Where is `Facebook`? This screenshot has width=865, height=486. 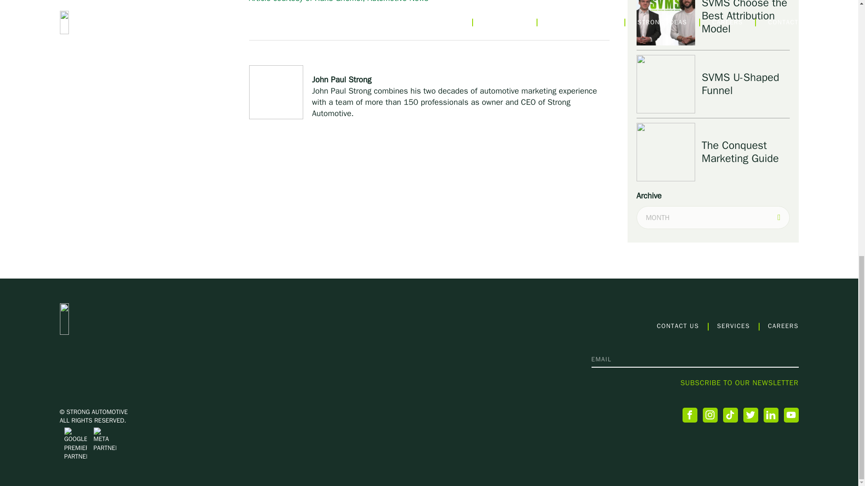 Facebook is located at coordinates (689, 415).